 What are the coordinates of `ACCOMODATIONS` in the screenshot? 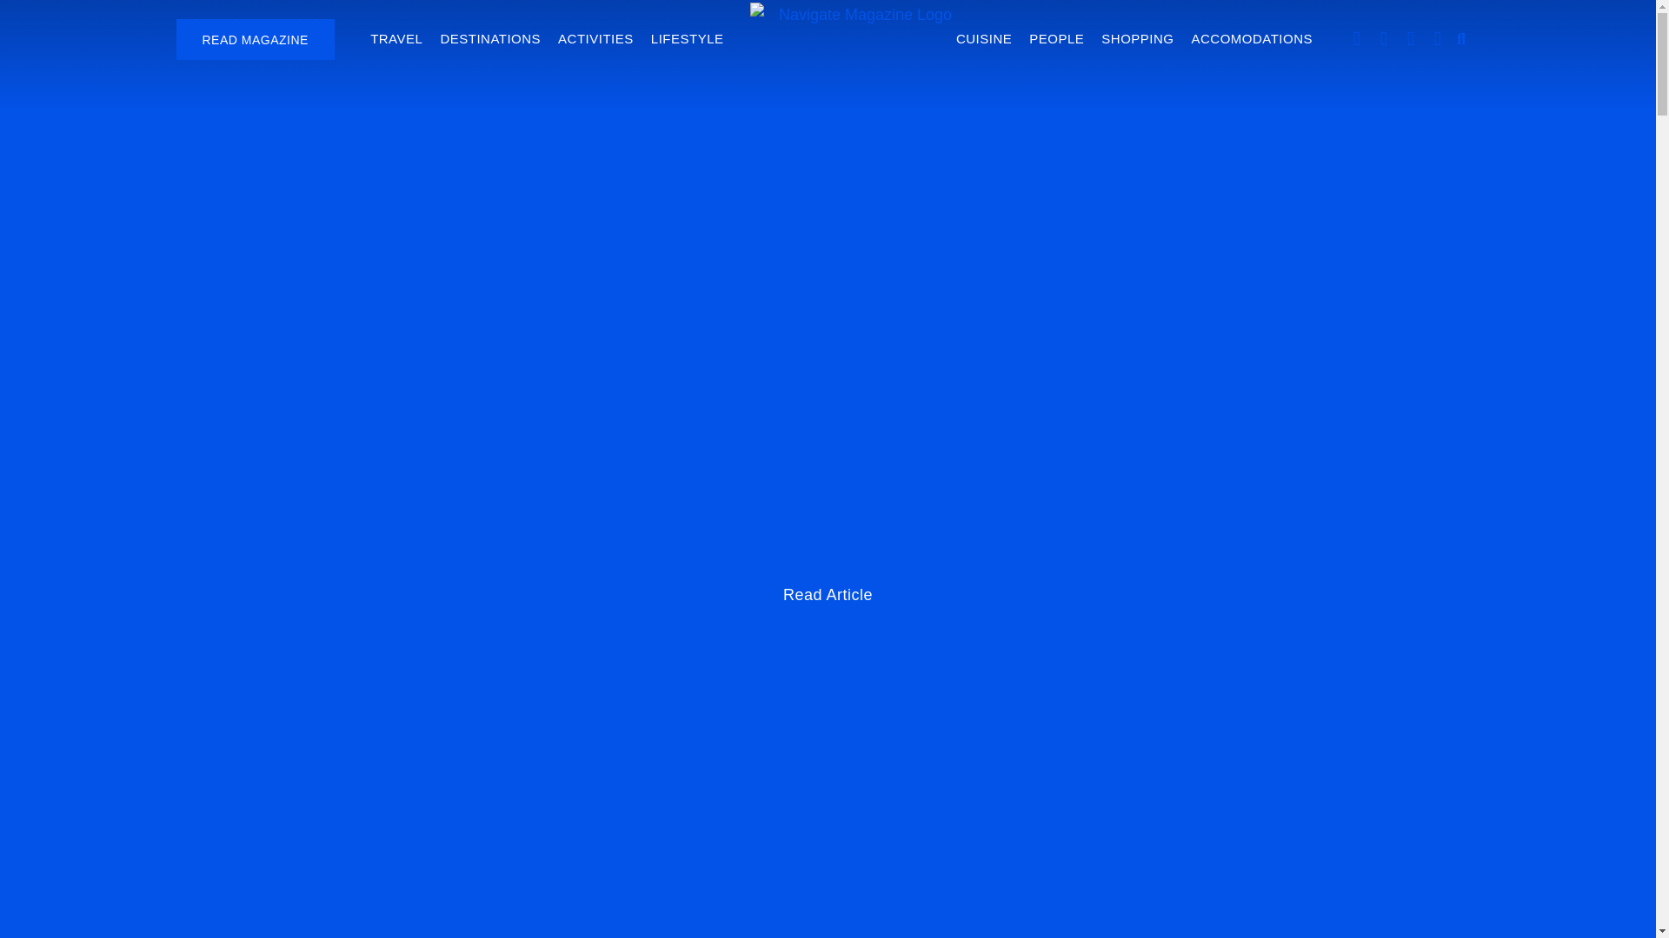 It's located at (1252, 38).